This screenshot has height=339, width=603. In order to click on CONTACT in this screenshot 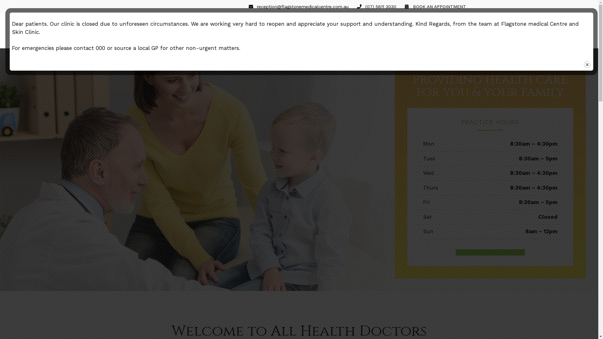, I will do `click(451, 31)`.